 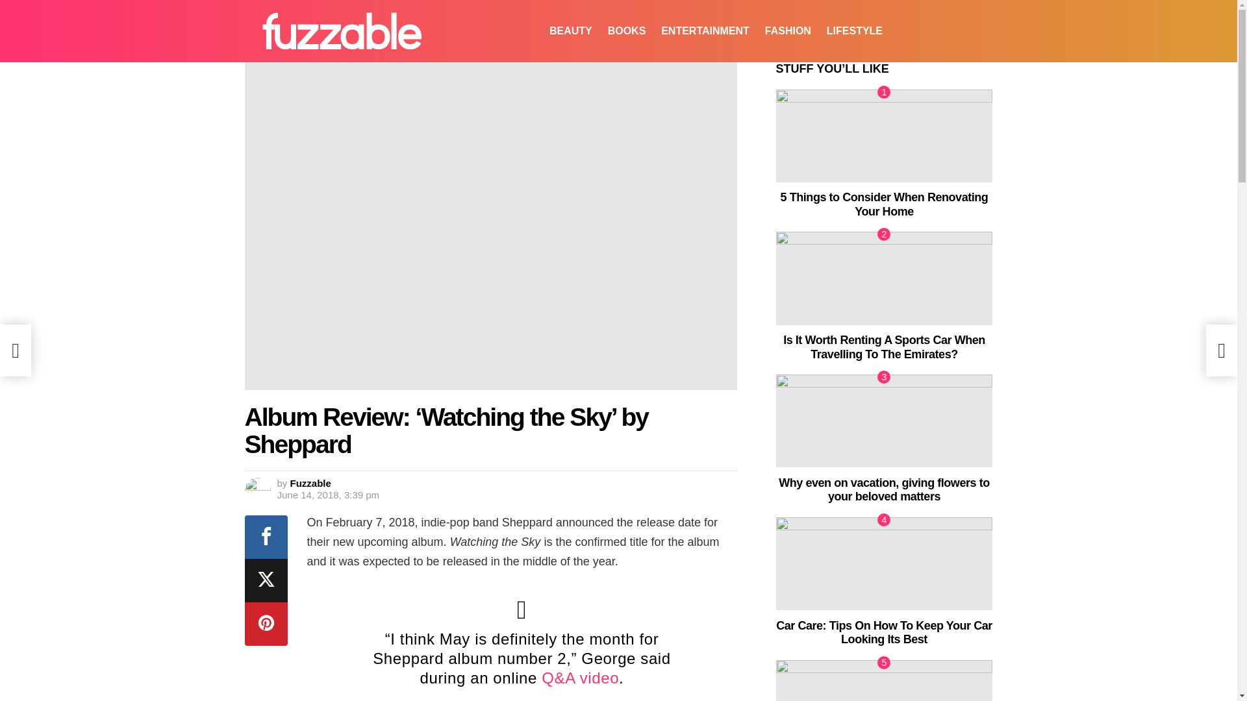 What do you see at coordinates (310, 483) in the screenshot?
I see `Posts by Fuzzable` at bounding box center [310, 483].